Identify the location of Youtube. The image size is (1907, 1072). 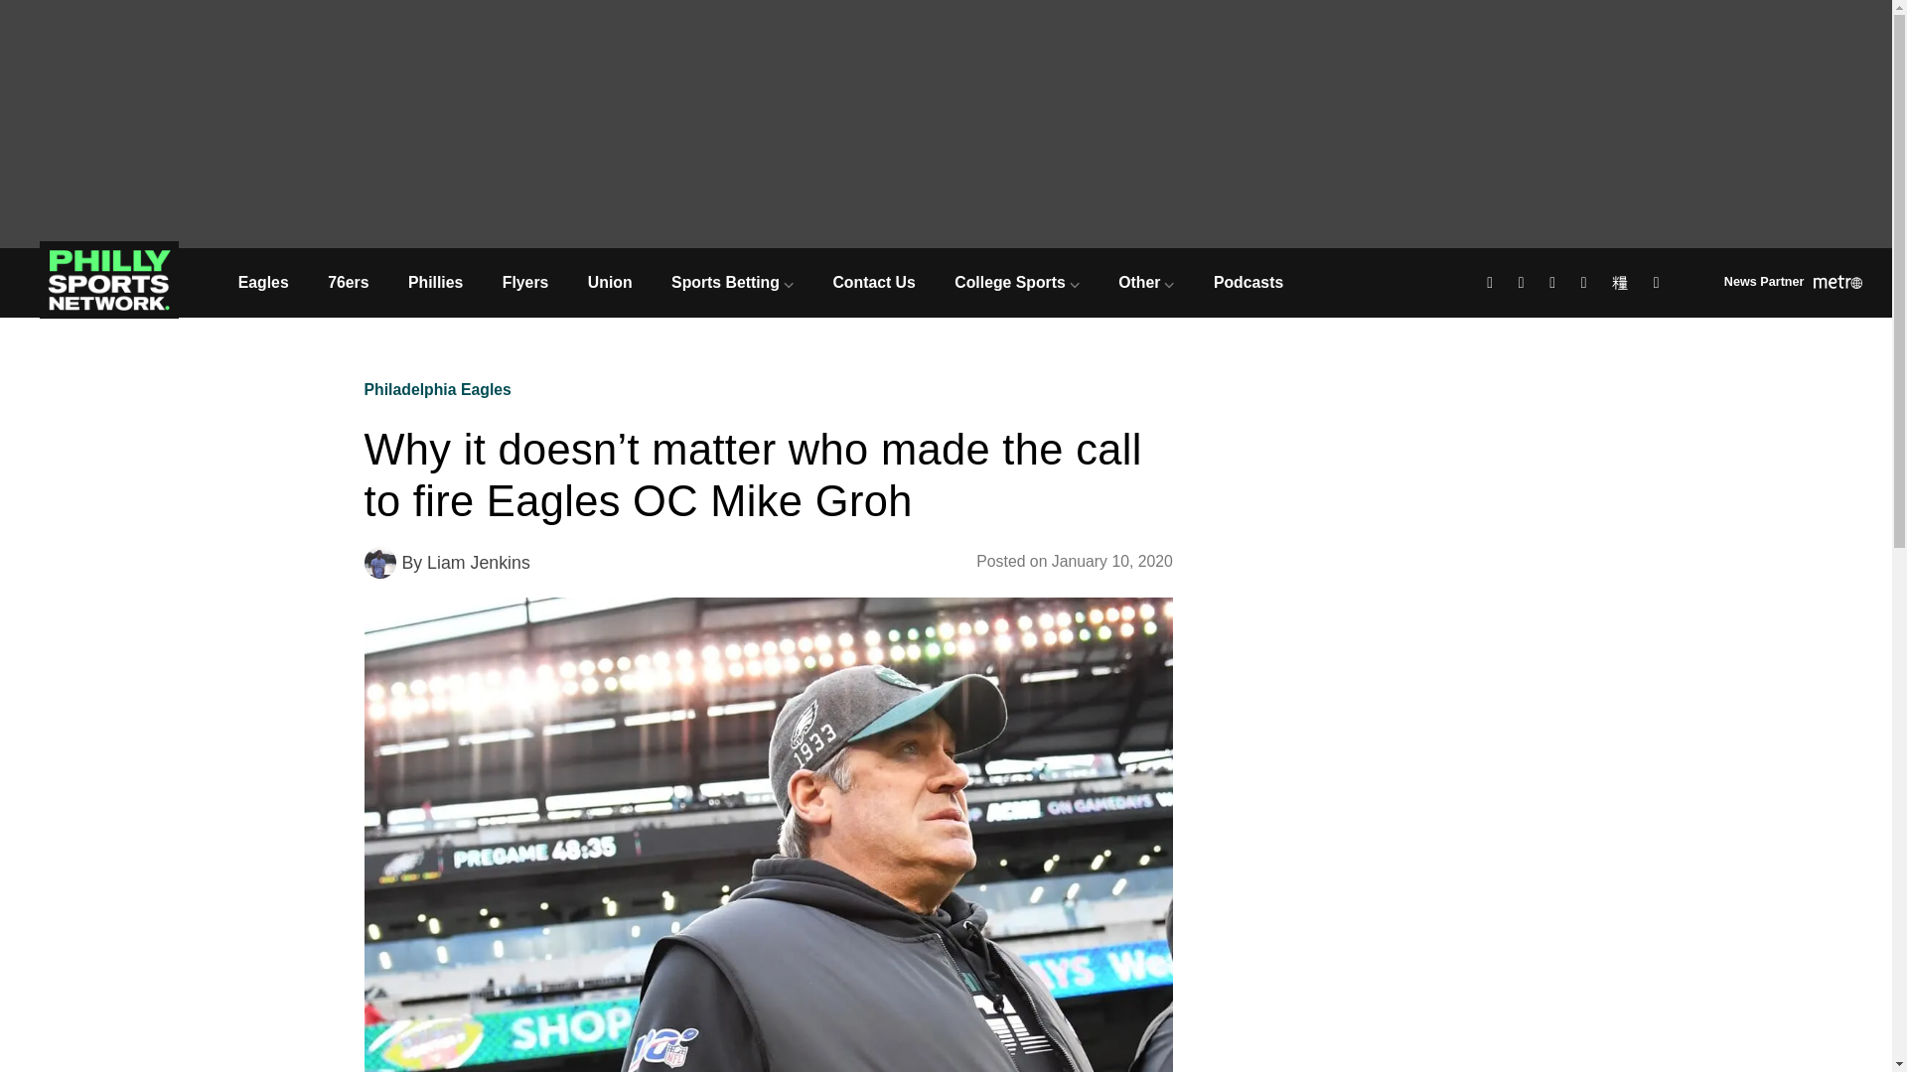
(1586, 284).